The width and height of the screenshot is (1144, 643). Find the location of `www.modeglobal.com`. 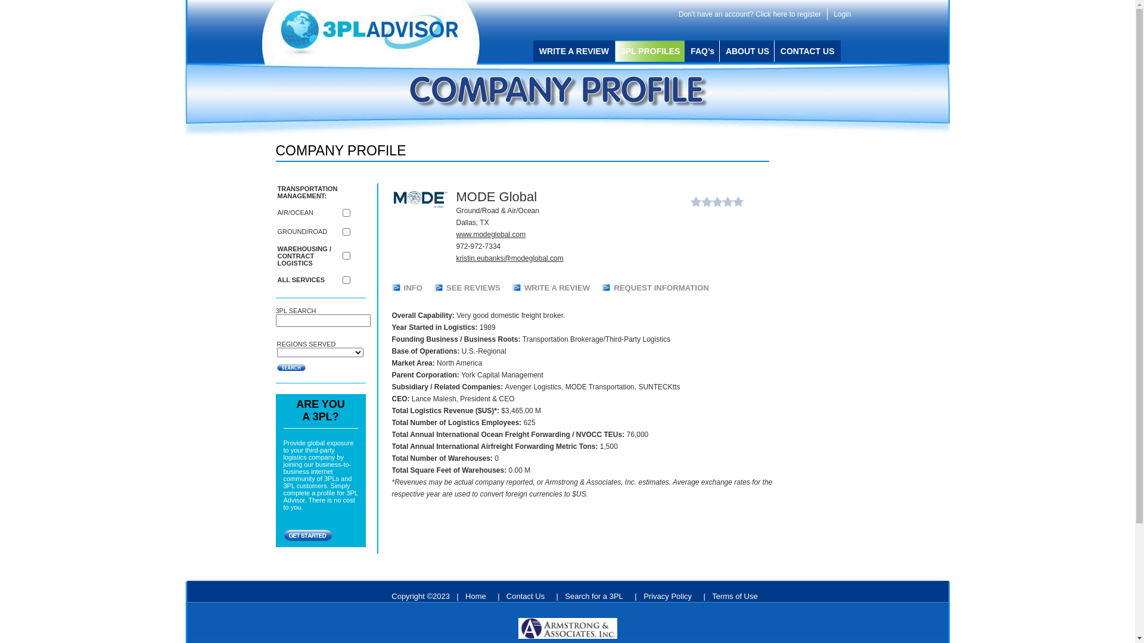

www.modeglobal.com is located at coordinates (491, 235).